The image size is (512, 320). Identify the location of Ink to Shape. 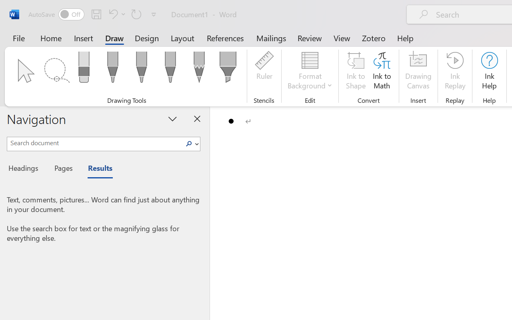
(356, 72).